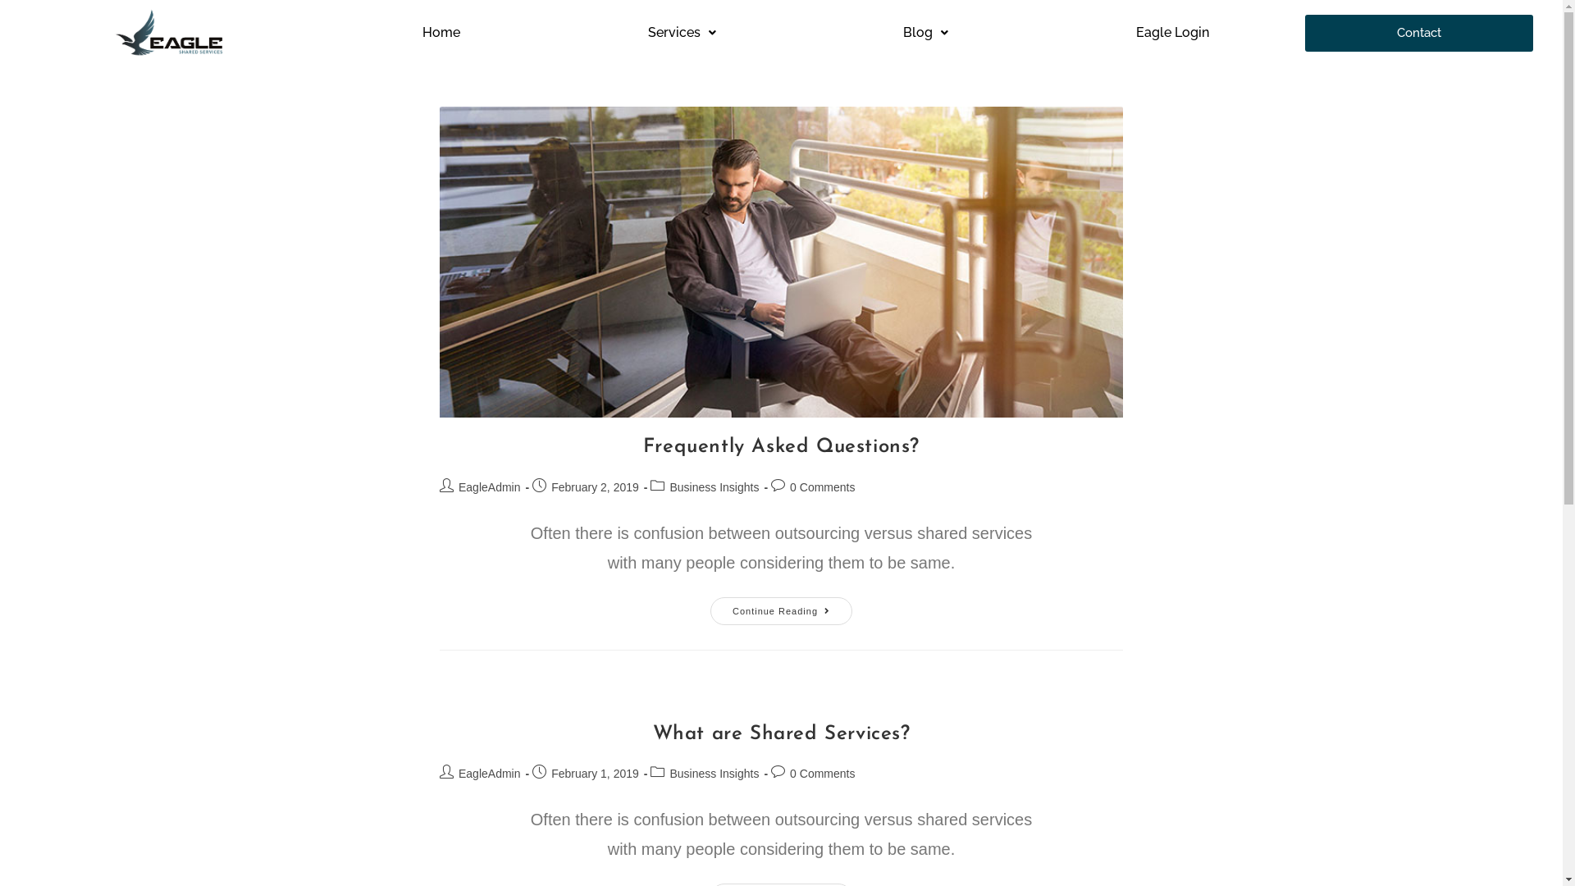 Image resolution: width=1575 pixels, height=886 pixels. Describe the element at coordinates (1419, 33) in the screenshot. I see `Contact` at that location.